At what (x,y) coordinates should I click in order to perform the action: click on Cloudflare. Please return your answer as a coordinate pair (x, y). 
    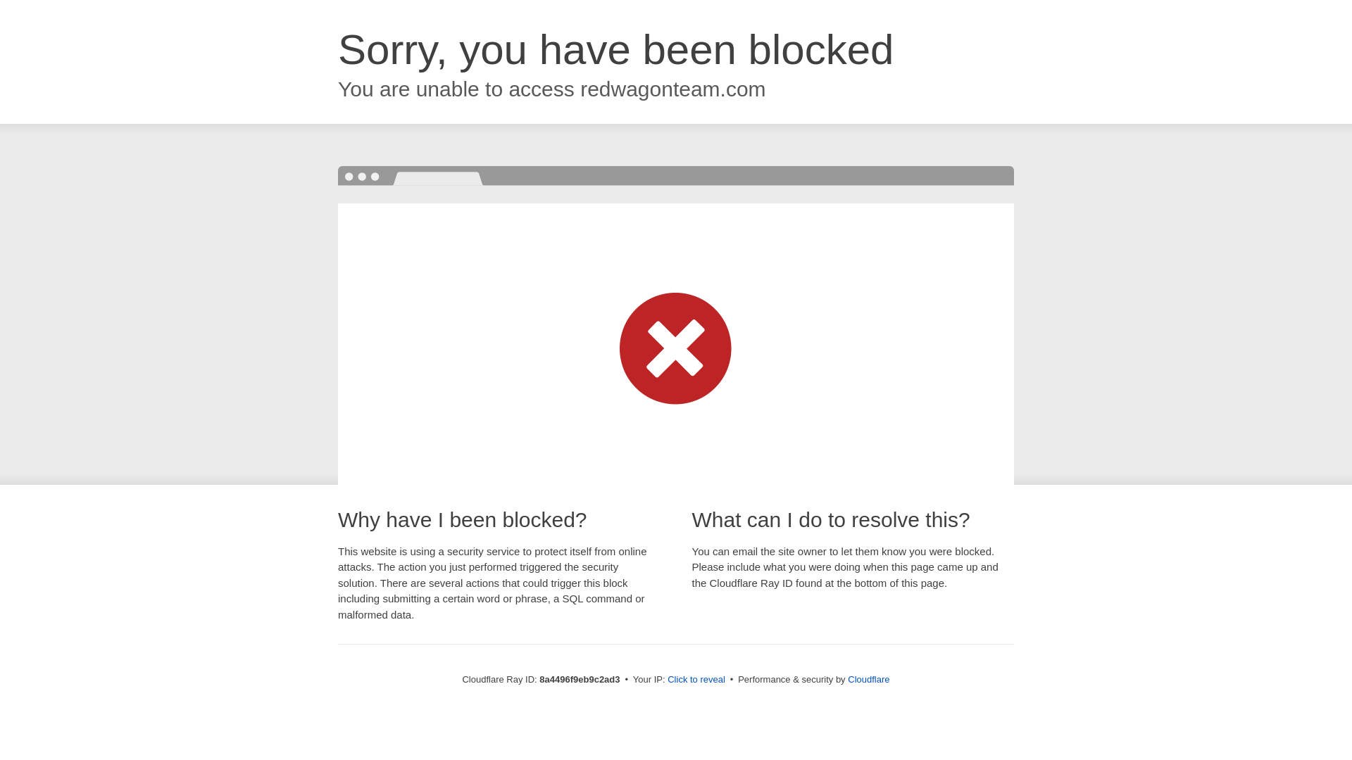
    Looking at the image, I should click on (868, 679).